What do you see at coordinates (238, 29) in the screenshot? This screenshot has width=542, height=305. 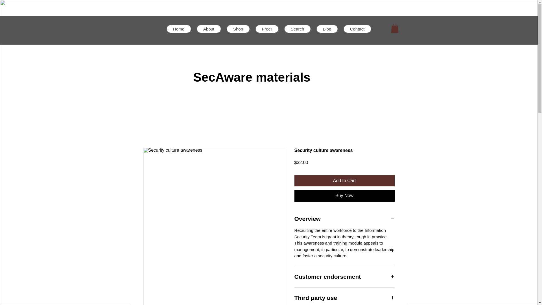 I see `Shop` at bounding box center [238, 29].